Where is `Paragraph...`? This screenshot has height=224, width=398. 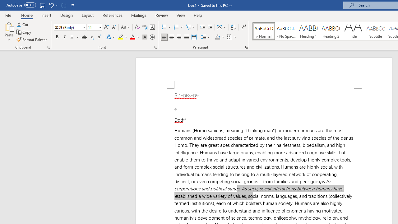 Paragraph... is located at coordinates (246, 47).